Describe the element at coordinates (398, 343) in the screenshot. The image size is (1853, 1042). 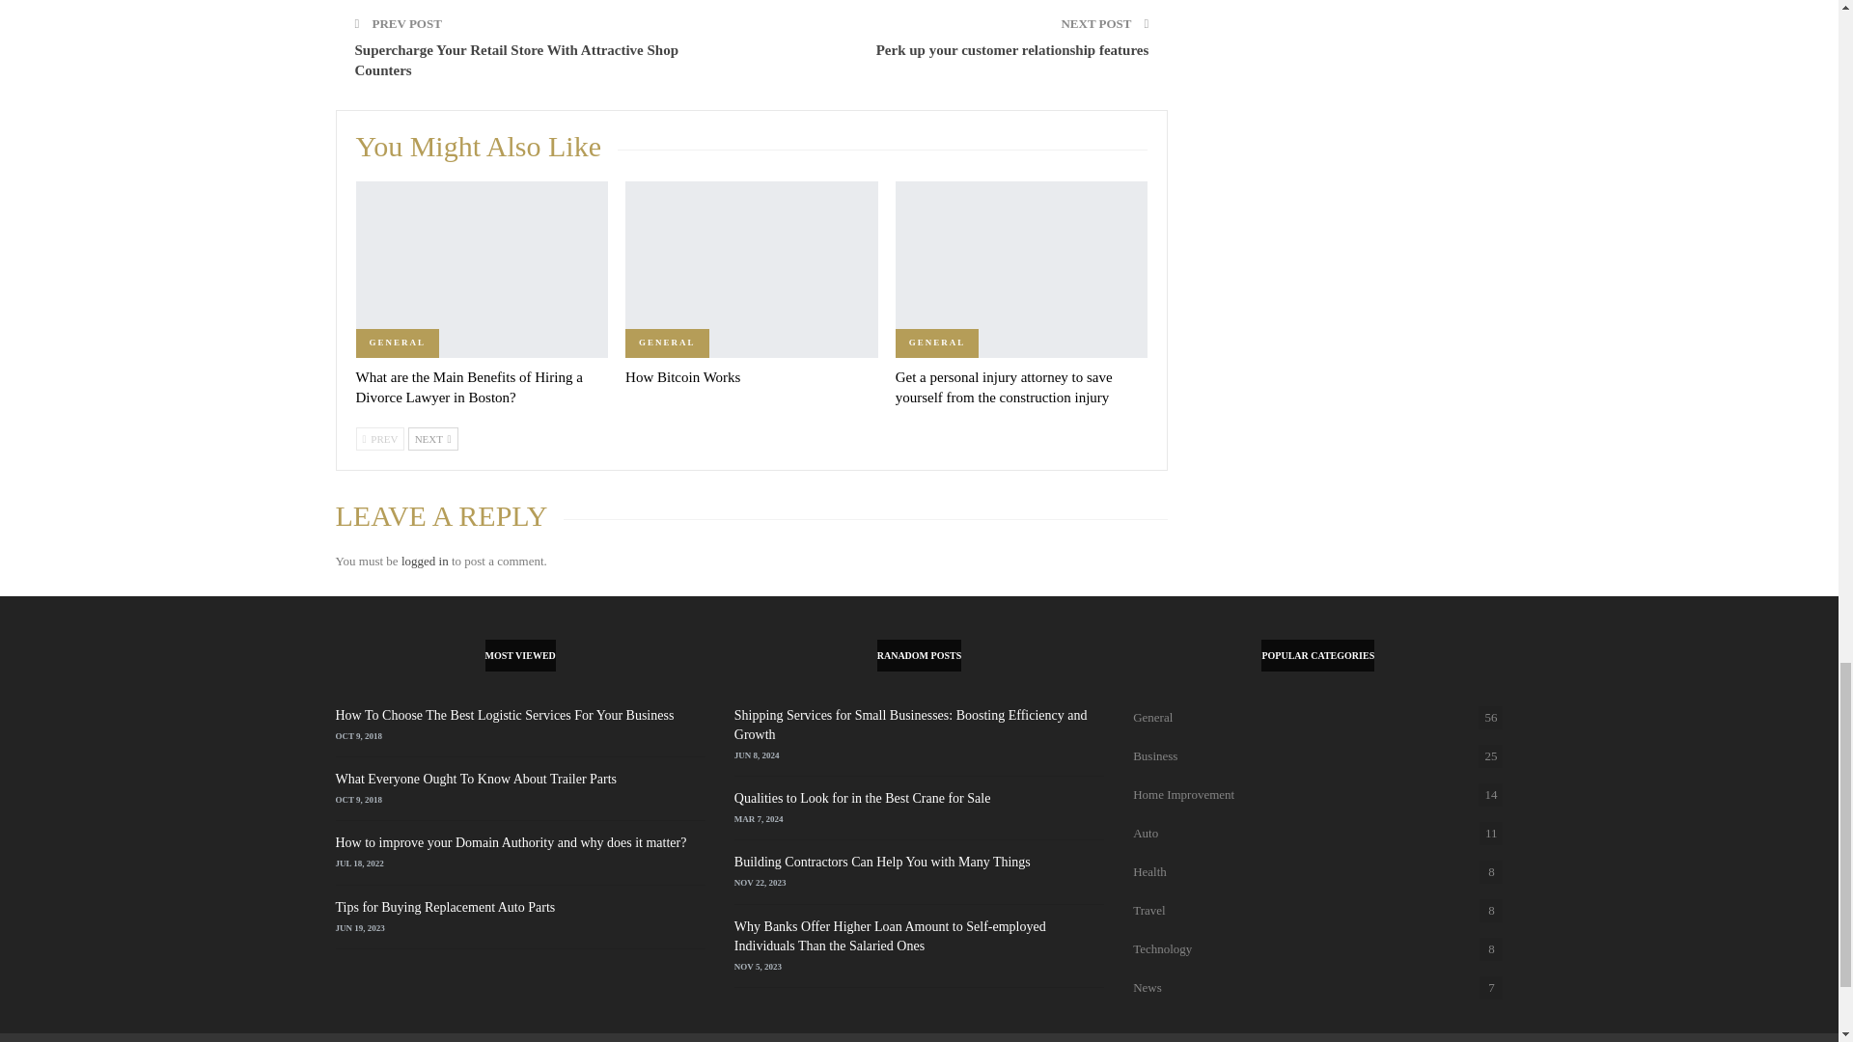
I see `GENERAL` at that location.